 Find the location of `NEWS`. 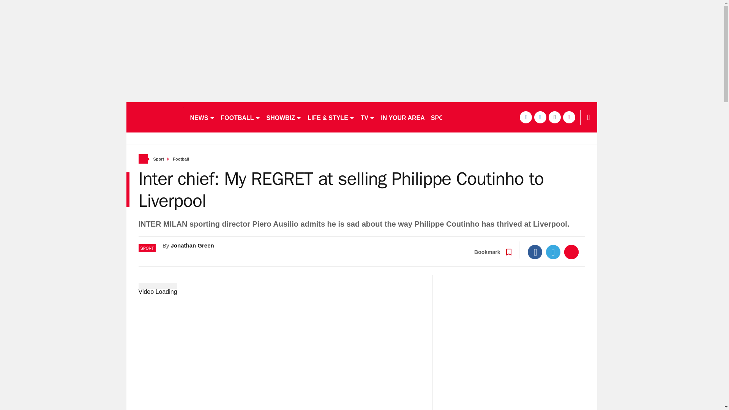

NEWS is located at coordinates (202, 117).